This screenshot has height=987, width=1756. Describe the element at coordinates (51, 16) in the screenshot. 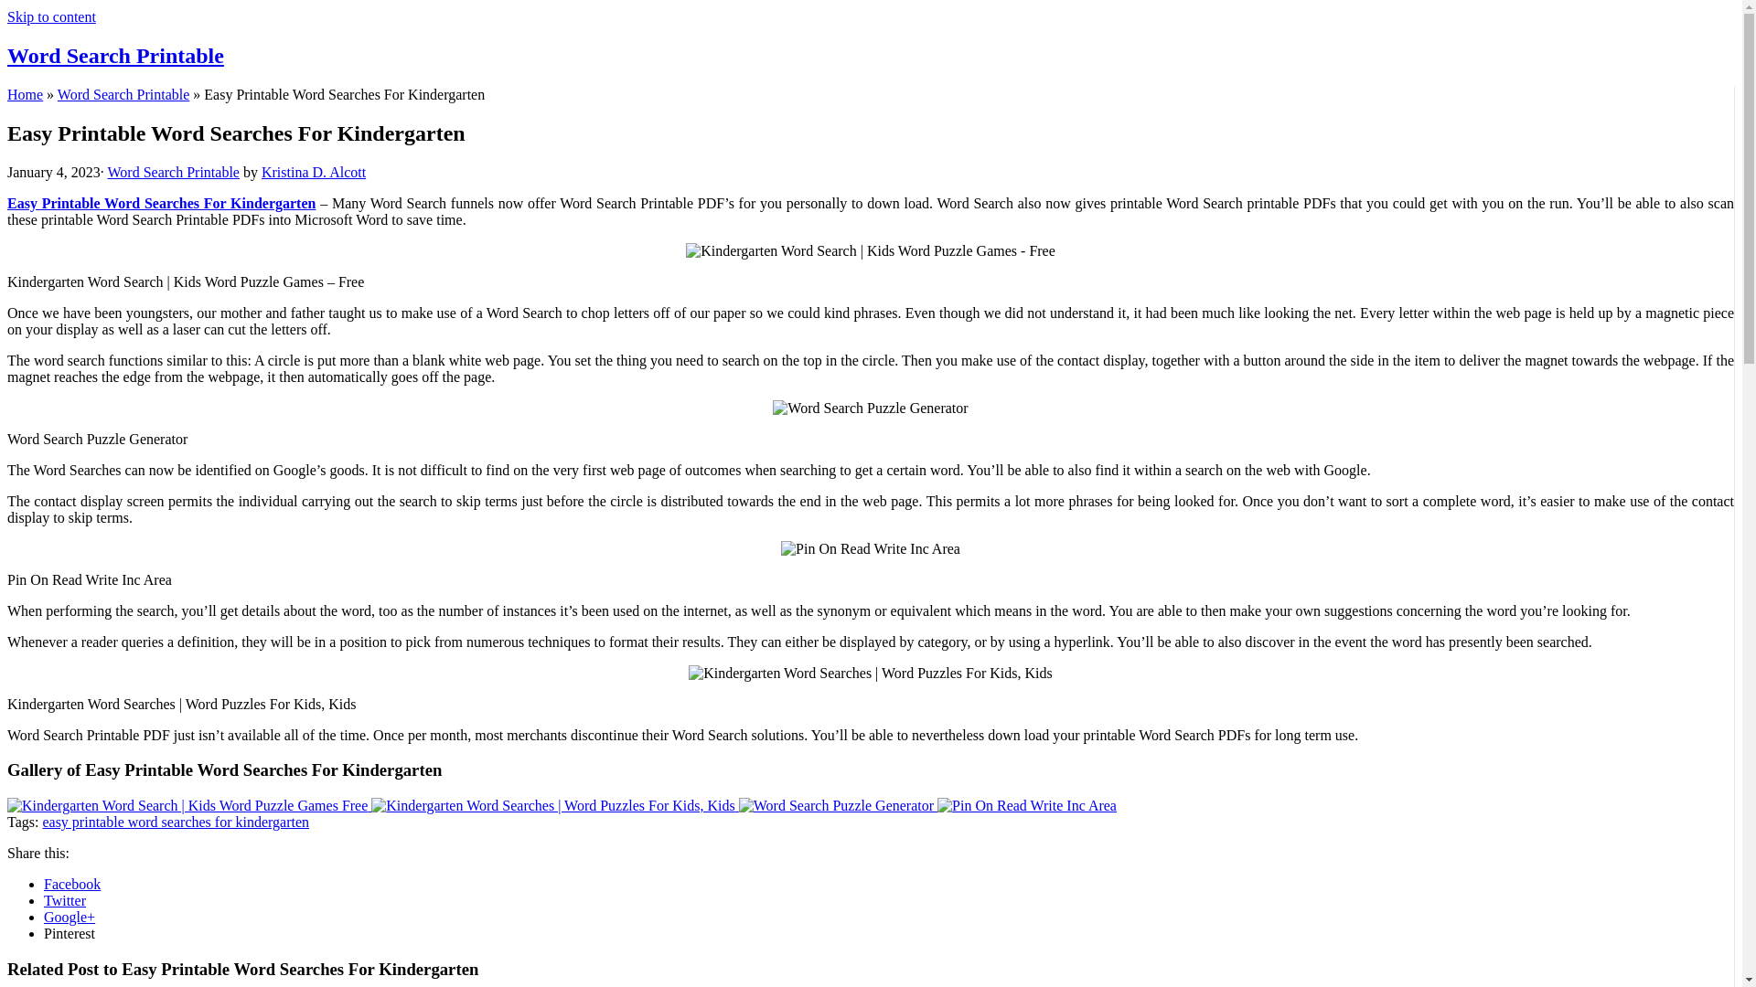

I see `Skip to content` at that location.